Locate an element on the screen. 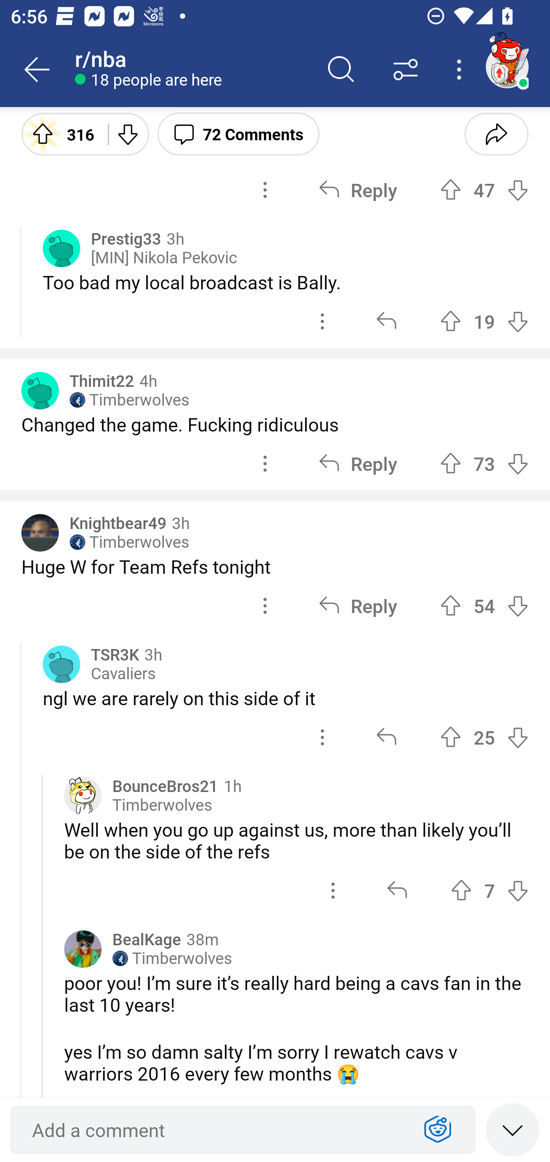 Image resolution: width=550 pixels, height=1162 pixels. Sort comments is located at coordinates (406, 70).